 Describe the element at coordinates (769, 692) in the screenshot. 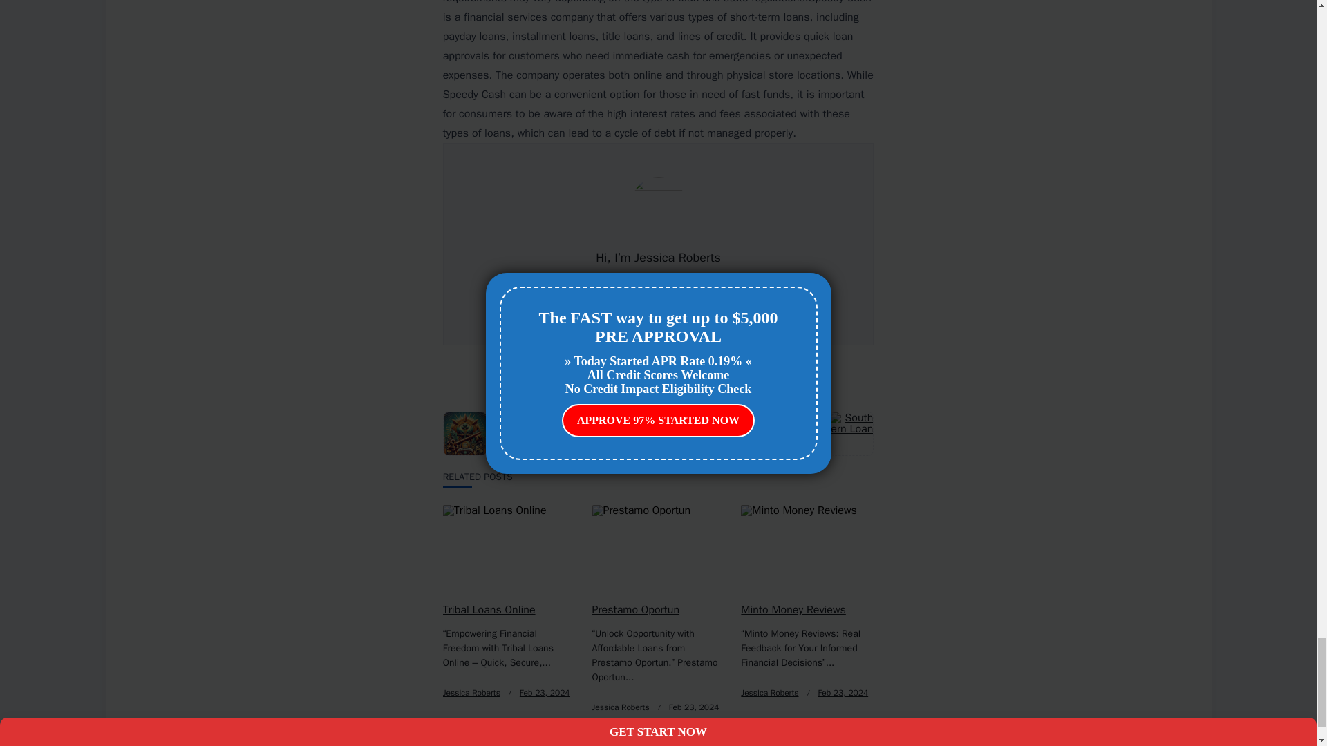

I see `Jessica Roberts` at that location.